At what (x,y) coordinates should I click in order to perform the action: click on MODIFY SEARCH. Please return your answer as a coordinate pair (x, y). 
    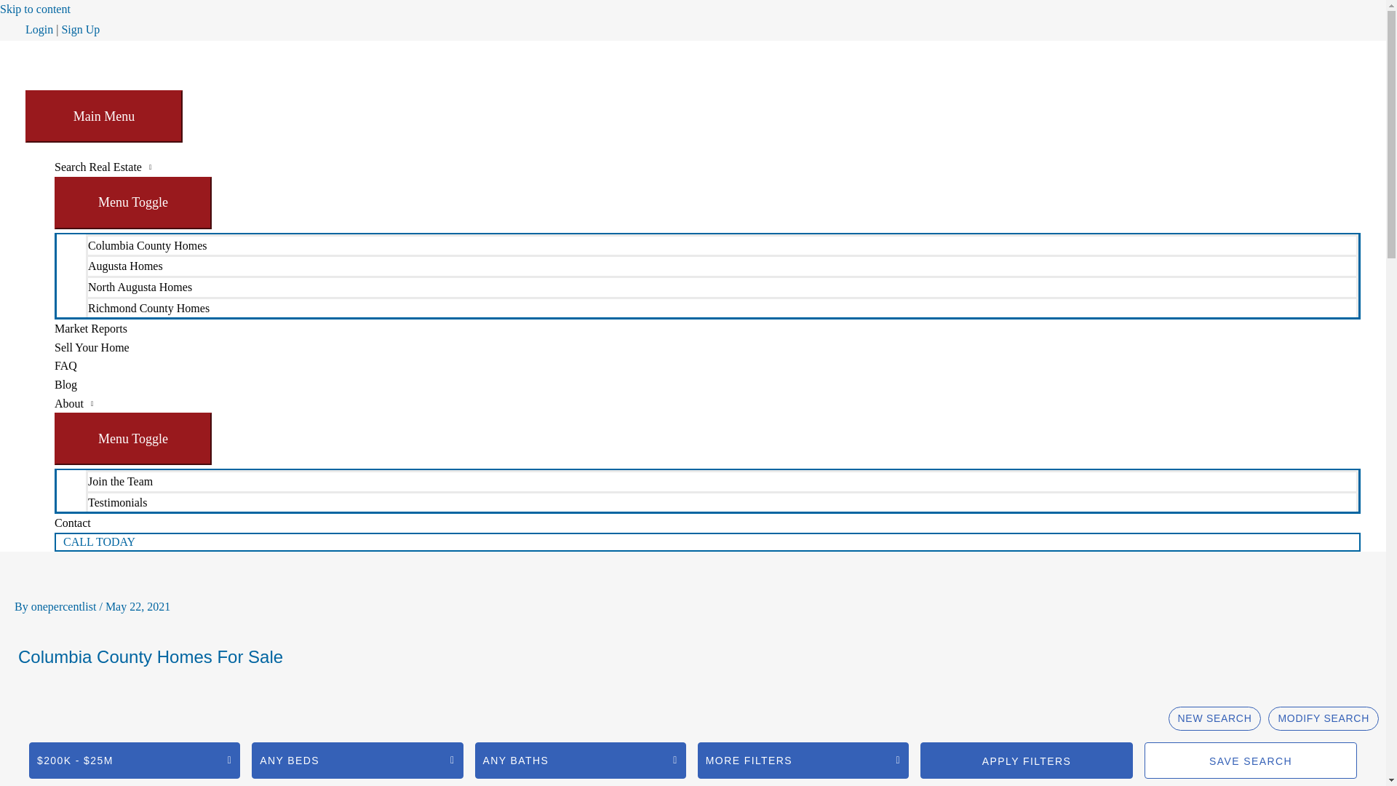
    Looking at the image, I should click on (1324, 718).